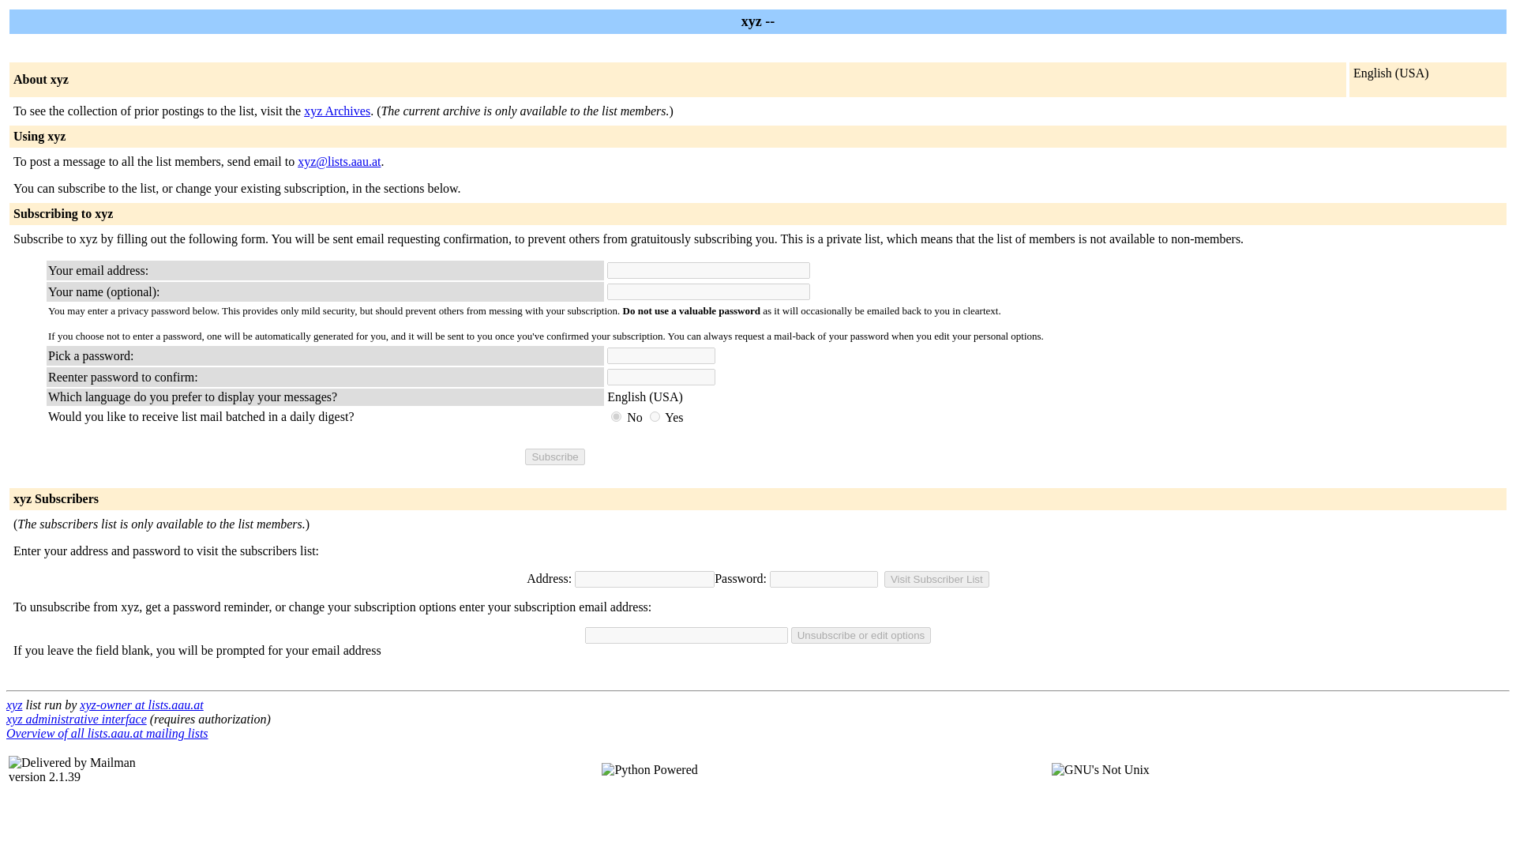 The height and width of the screenshot is (853, 1516). I want to click on xyz, so click(14, 705).